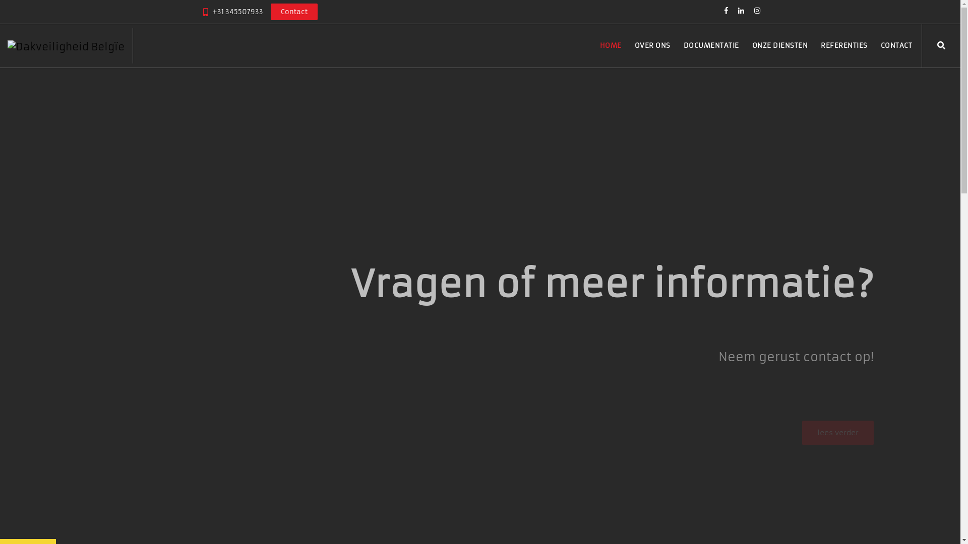 This screenshot has height=544, width=968. I want to click on HOME, so click(611, 46).